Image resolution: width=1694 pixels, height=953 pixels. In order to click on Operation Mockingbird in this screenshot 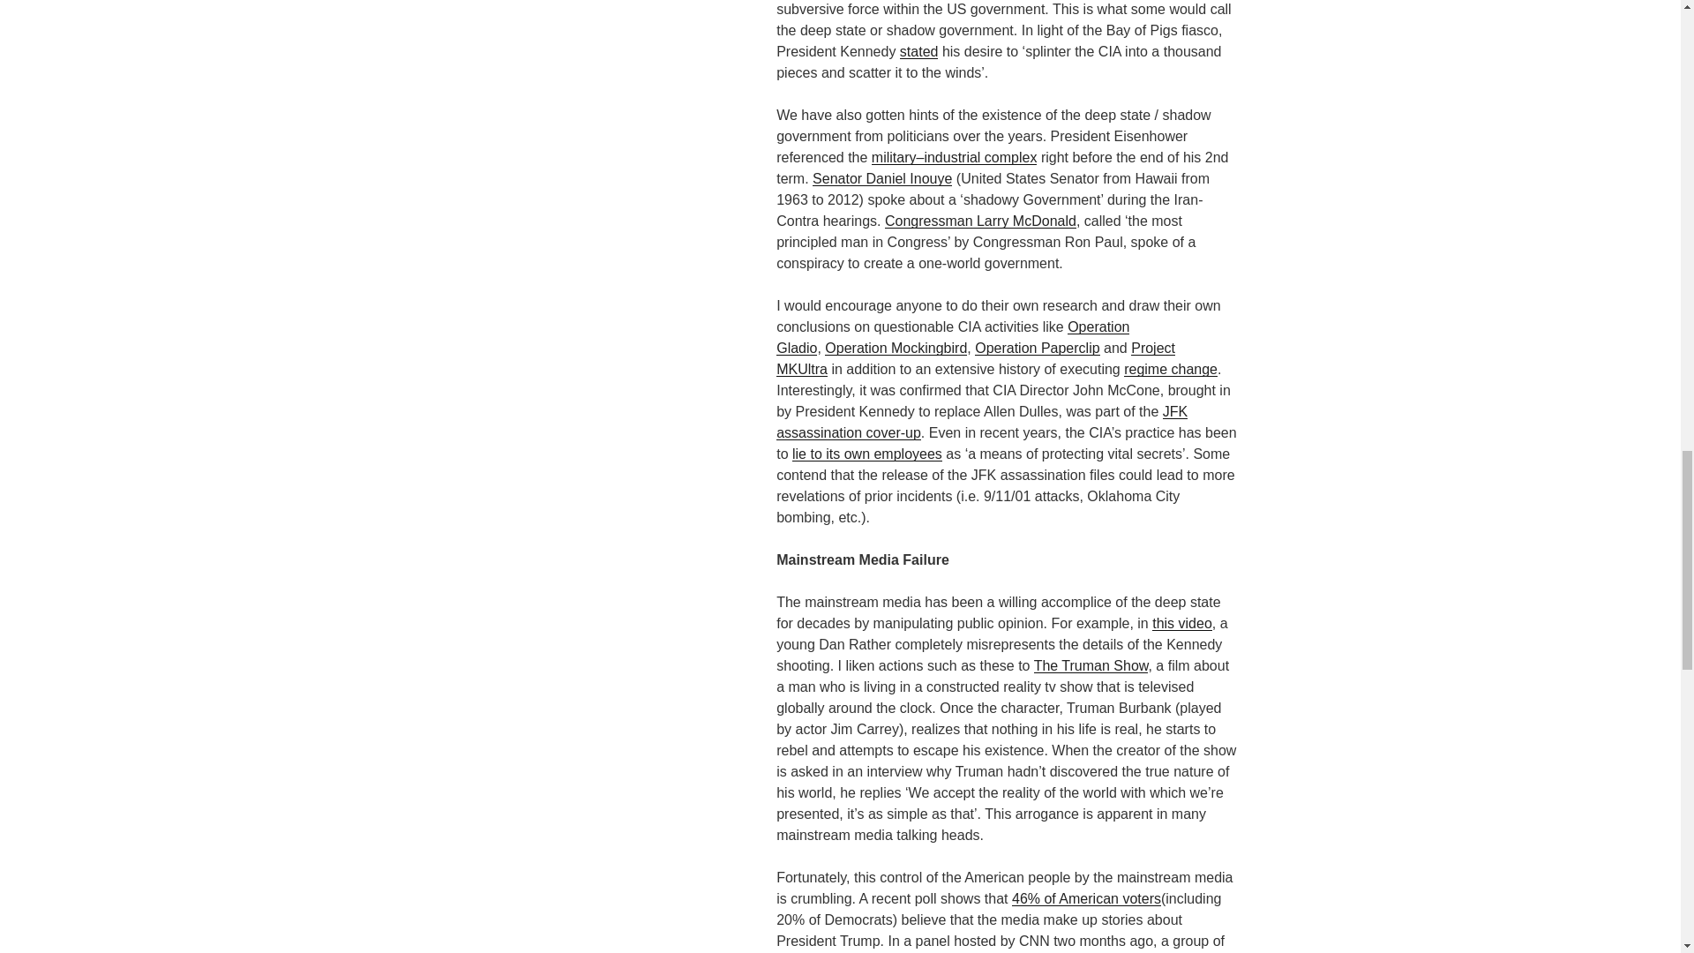, I will do `click(896, 348)`.